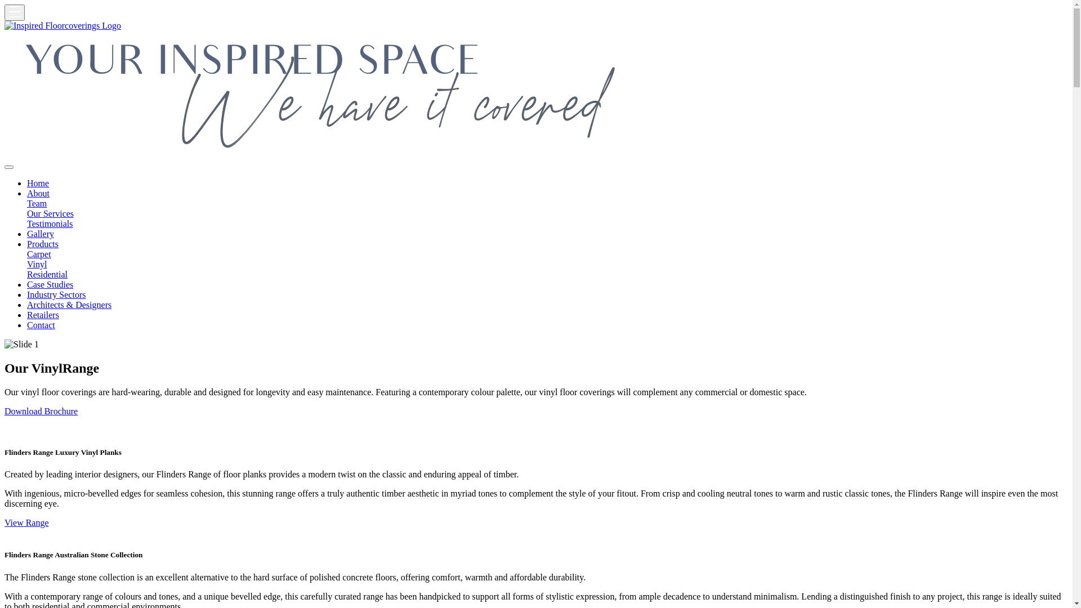  What do you see at coordinates (547, 275) in the screenshot?
I see `Residential` at bounding box center [547, 275].